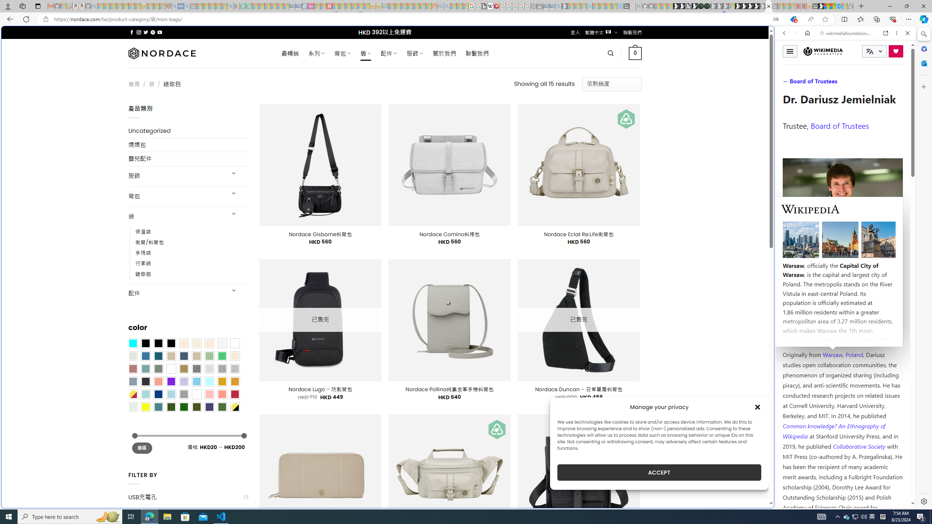 Image resolution: width=932 pixels, height=524 pixels. I want to click on Settings - Sleeping, so click(533, 6).